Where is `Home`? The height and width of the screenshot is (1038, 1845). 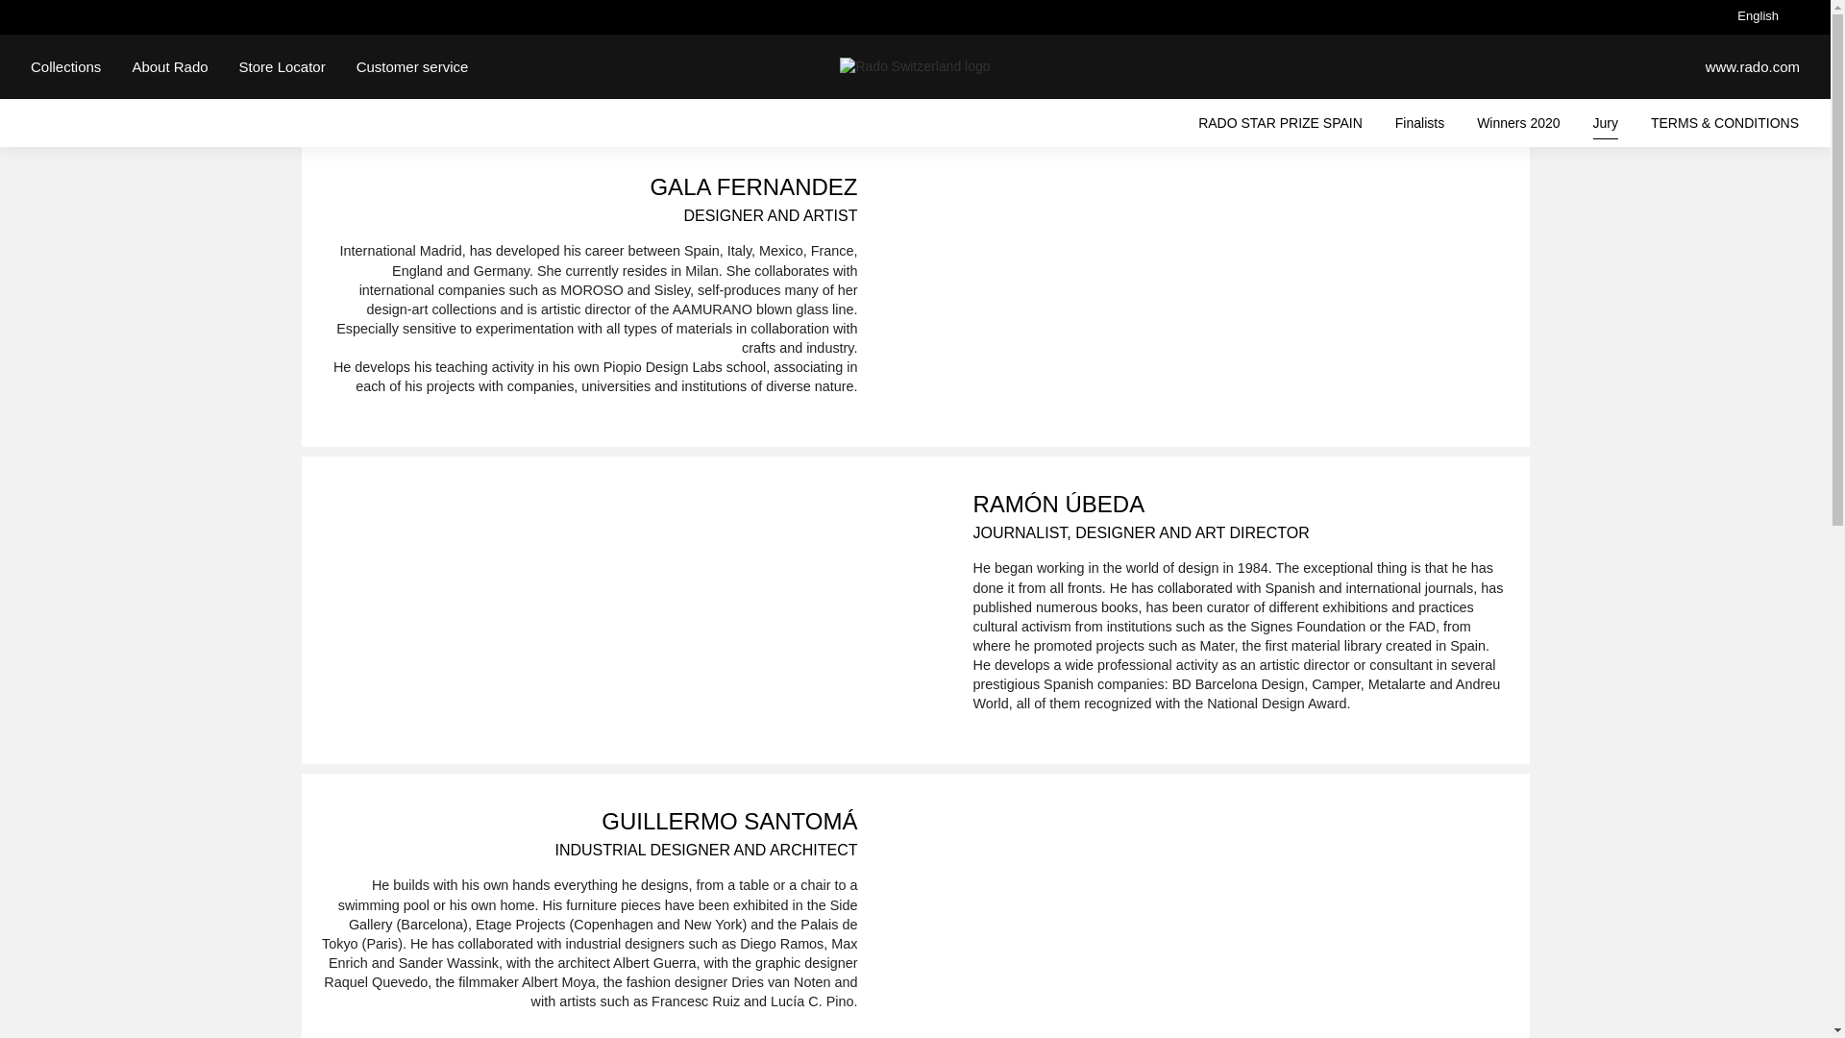
Home is located at coordinates (914, 66).